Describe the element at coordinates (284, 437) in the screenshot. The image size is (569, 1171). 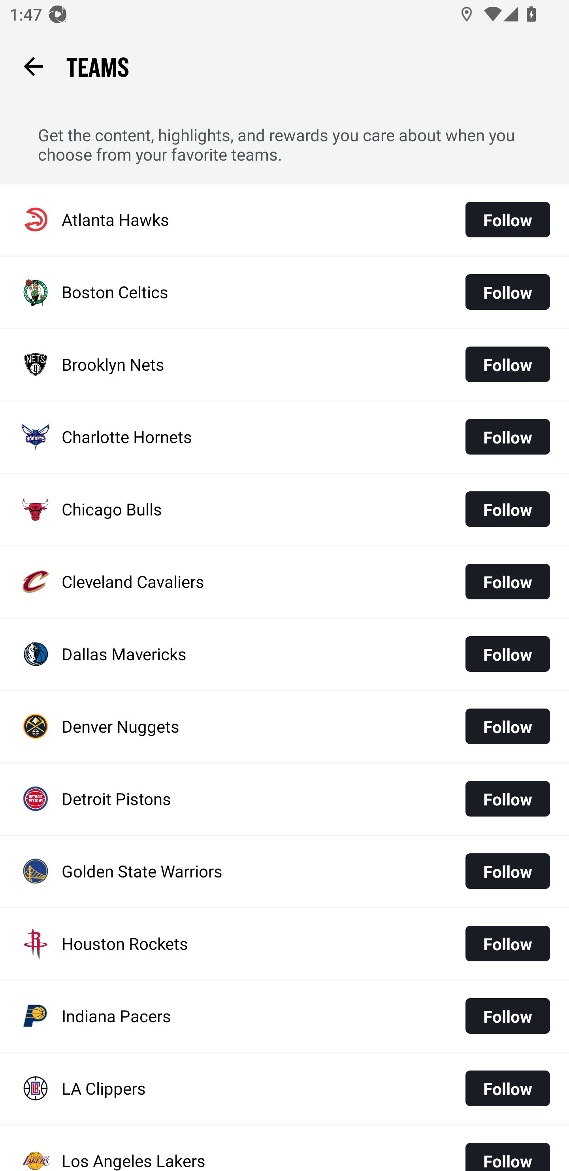
I see `Charlotte Hornets Follow` at that location.